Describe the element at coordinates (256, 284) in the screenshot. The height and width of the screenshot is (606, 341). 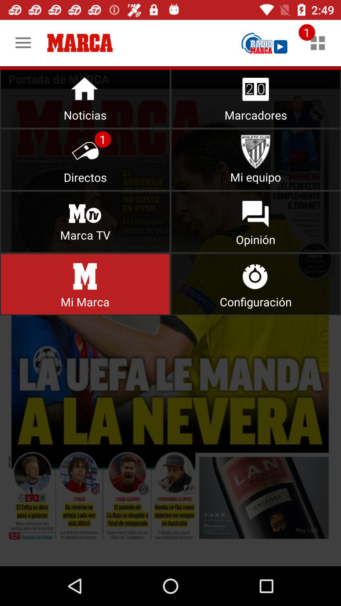
I see `open setting` at that location.